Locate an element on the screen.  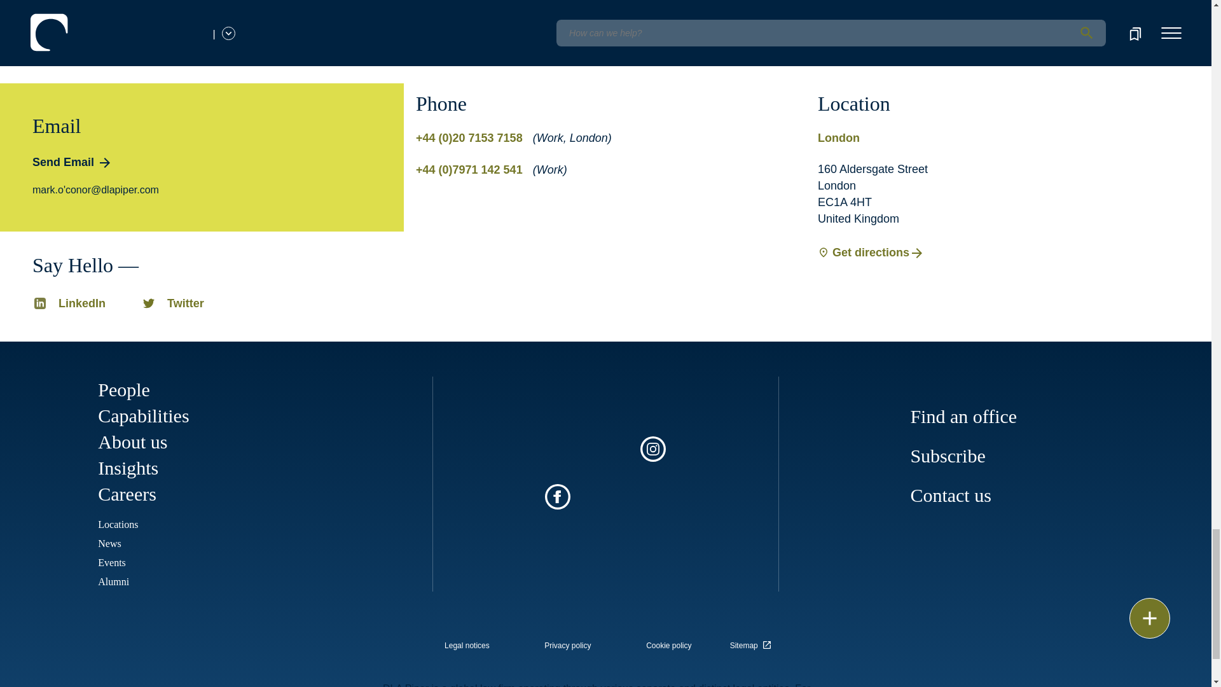
internal is located at coordinates (567, 645).